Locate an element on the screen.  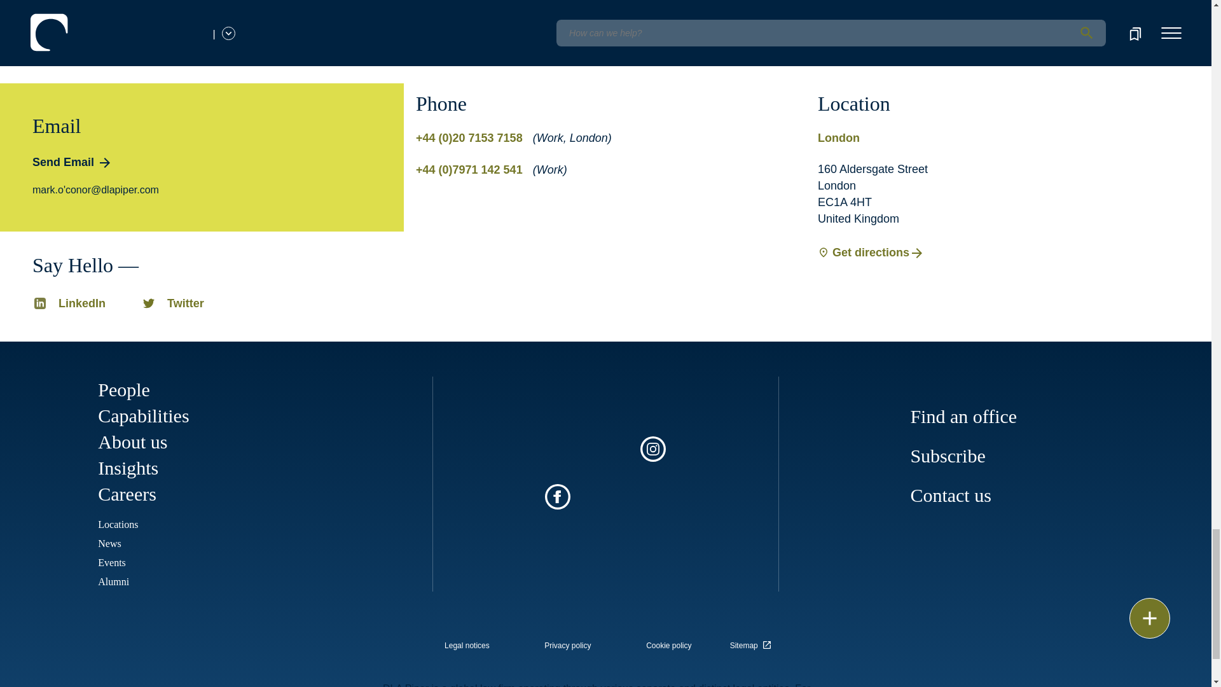
internal is located at coordinates (567, 645).